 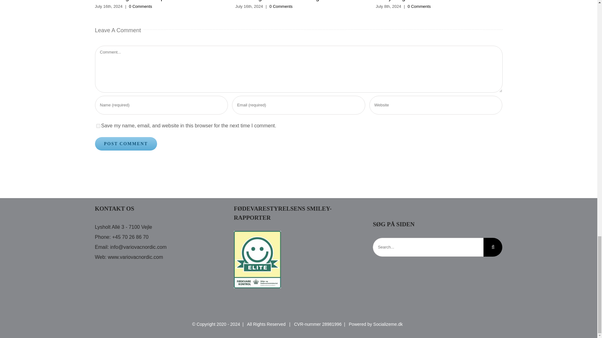 What do you see at coordinates (125, 144) in the screenshot?
I see `Post Comment` at bounding box center [125, 144].